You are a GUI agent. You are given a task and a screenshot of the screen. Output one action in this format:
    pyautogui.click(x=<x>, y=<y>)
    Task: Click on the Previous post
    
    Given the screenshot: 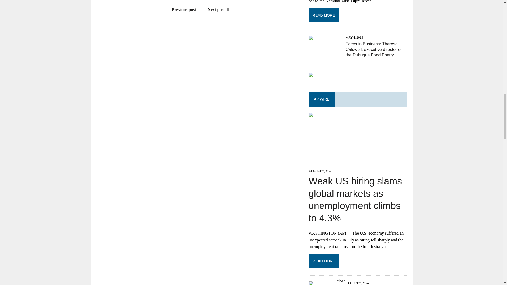 What is the action you would take?
    pyautogui.click(x=181, y=9)
    